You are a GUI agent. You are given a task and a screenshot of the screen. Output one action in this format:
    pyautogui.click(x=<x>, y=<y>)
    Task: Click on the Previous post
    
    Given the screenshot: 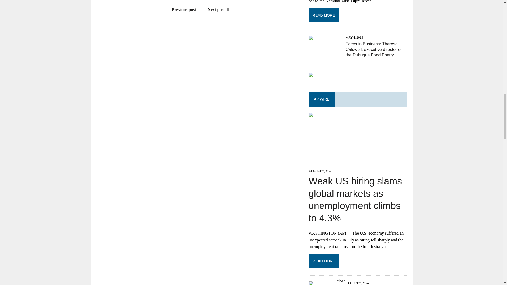 What is the action you would take?
    pyautogui.click(x=181, y=9)
    